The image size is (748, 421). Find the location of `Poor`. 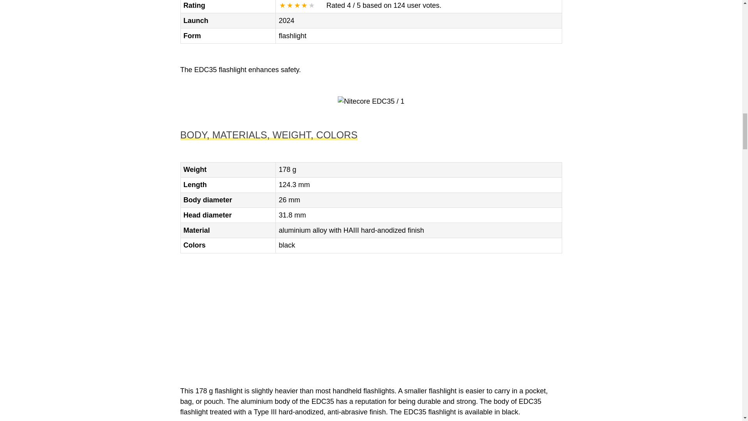

Poor is located at coordinates (282, 5).